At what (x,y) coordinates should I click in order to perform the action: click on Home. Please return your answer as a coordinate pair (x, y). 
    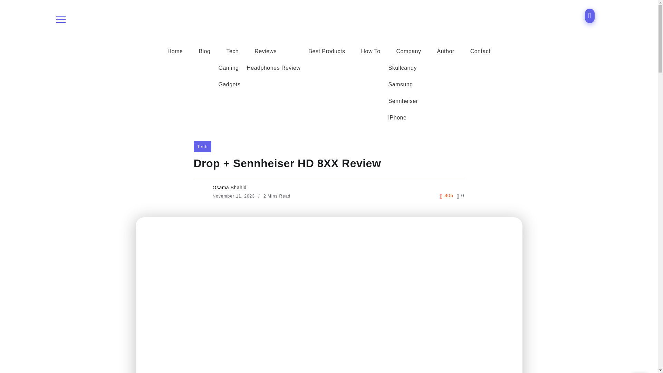
    Looking at the image, I should click on (175, 51).